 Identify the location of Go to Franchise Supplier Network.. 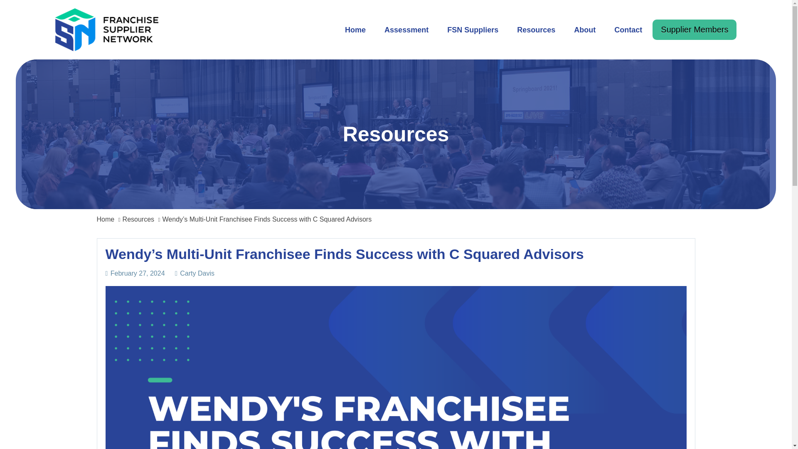
(105, 219).